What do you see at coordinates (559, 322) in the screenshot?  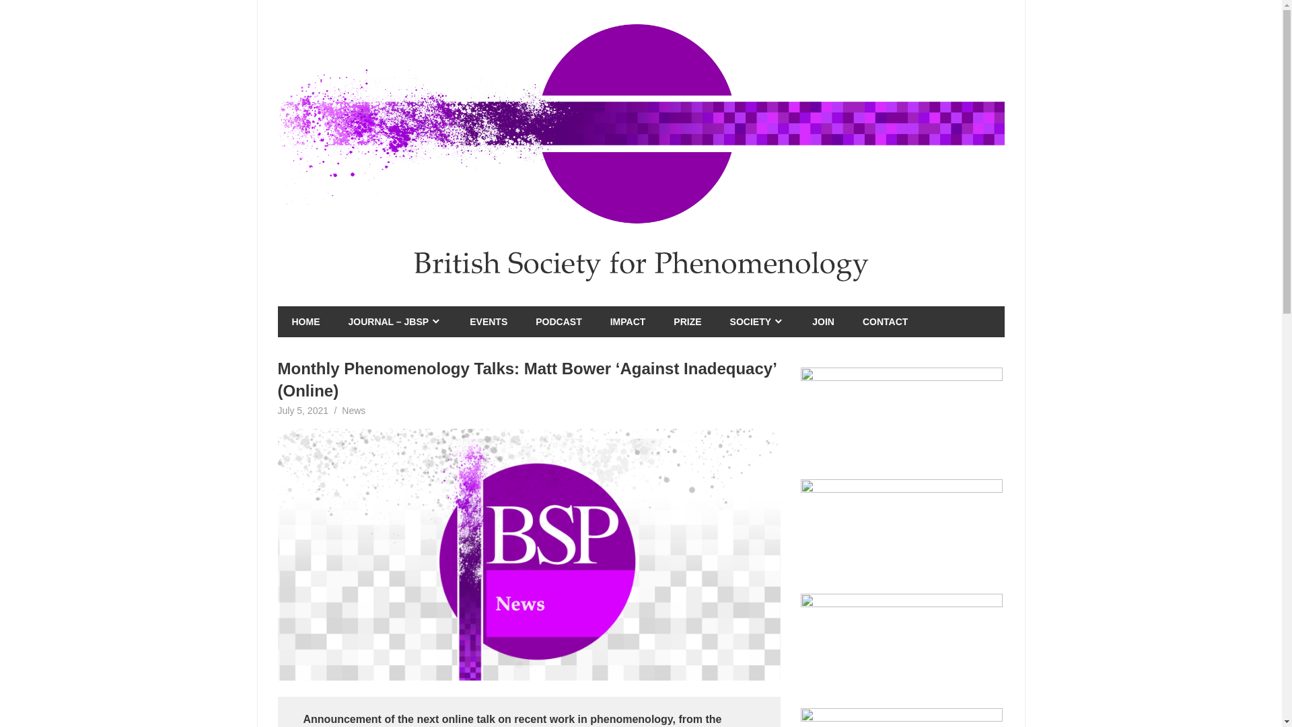 I see `PODCAST` at bounding box center [559, 322].